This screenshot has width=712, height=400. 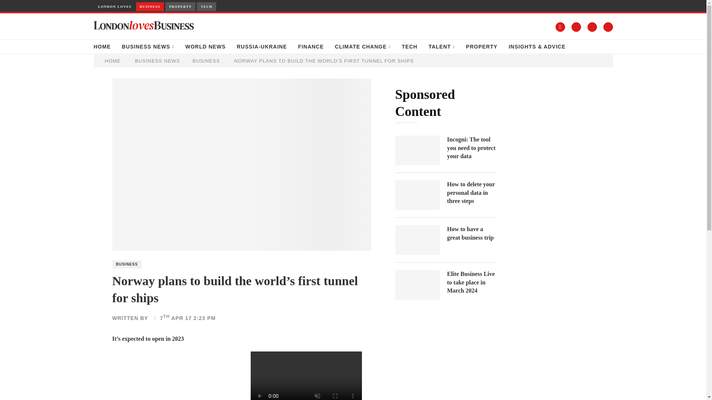 What do you see at coordinates (418, 150) in the screenshot?
I see `Incogni: The tool you need to protect your data` at bounding box center [418, 150].